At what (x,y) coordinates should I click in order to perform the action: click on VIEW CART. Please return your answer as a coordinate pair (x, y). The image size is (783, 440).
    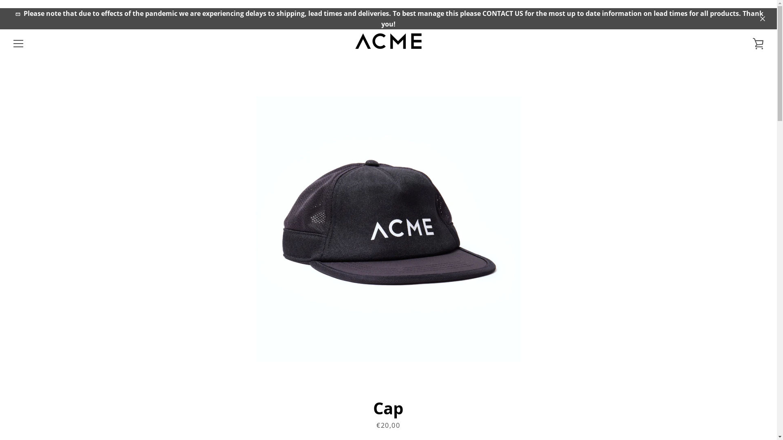
    Looking at the image, I should click on (759, 44).